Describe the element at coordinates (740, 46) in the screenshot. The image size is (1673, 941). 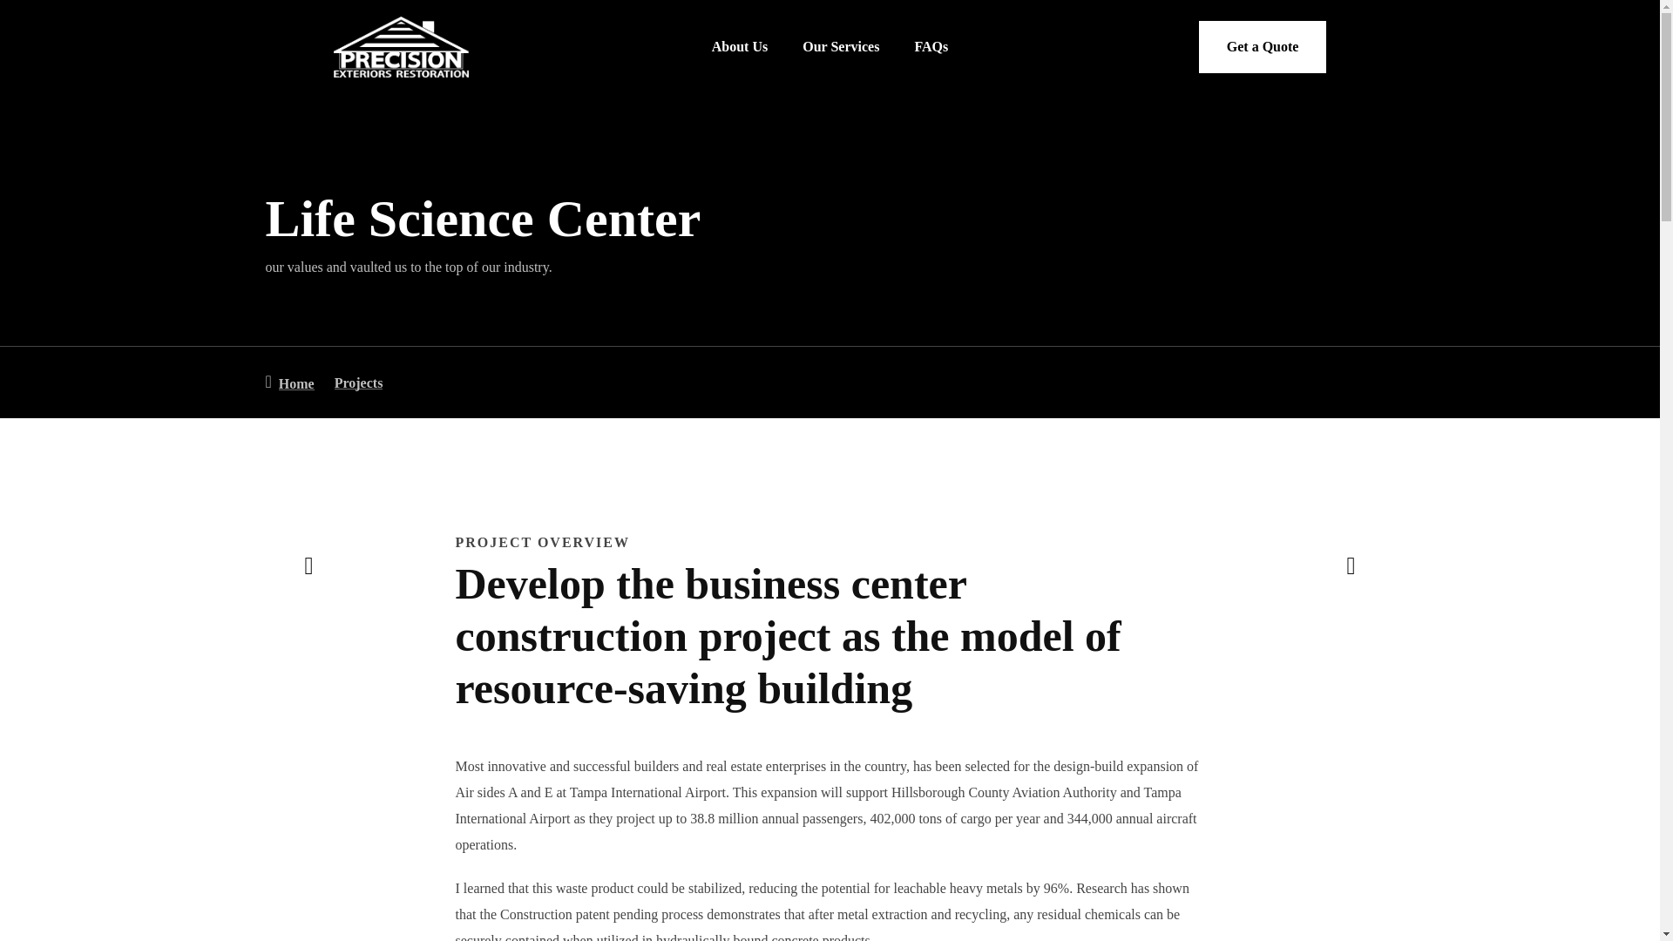
I see `About Us` at that location.